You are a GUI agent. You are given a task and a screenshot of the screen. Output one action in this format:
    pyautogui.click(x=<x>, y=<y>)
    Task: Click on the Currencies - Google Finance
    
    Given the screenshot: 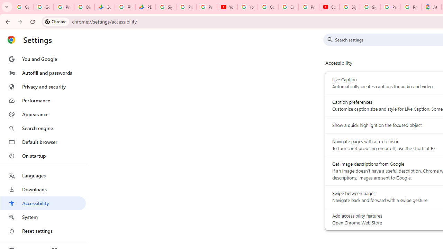 What is the action you would take?
    pyautogui.click(x=105, y=7)
    